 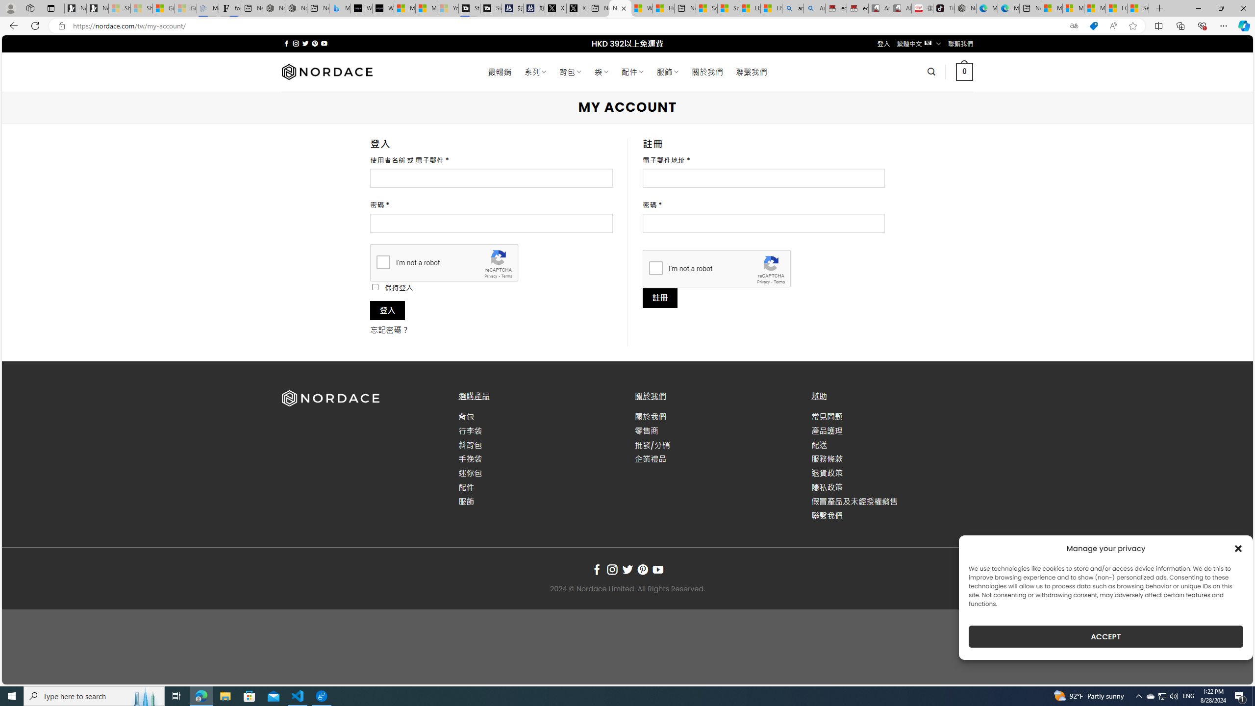 What do you see at coordinates (596, 570) in the screenshot?
I see `Follow on Facebook` at bounding box center [596, 570].